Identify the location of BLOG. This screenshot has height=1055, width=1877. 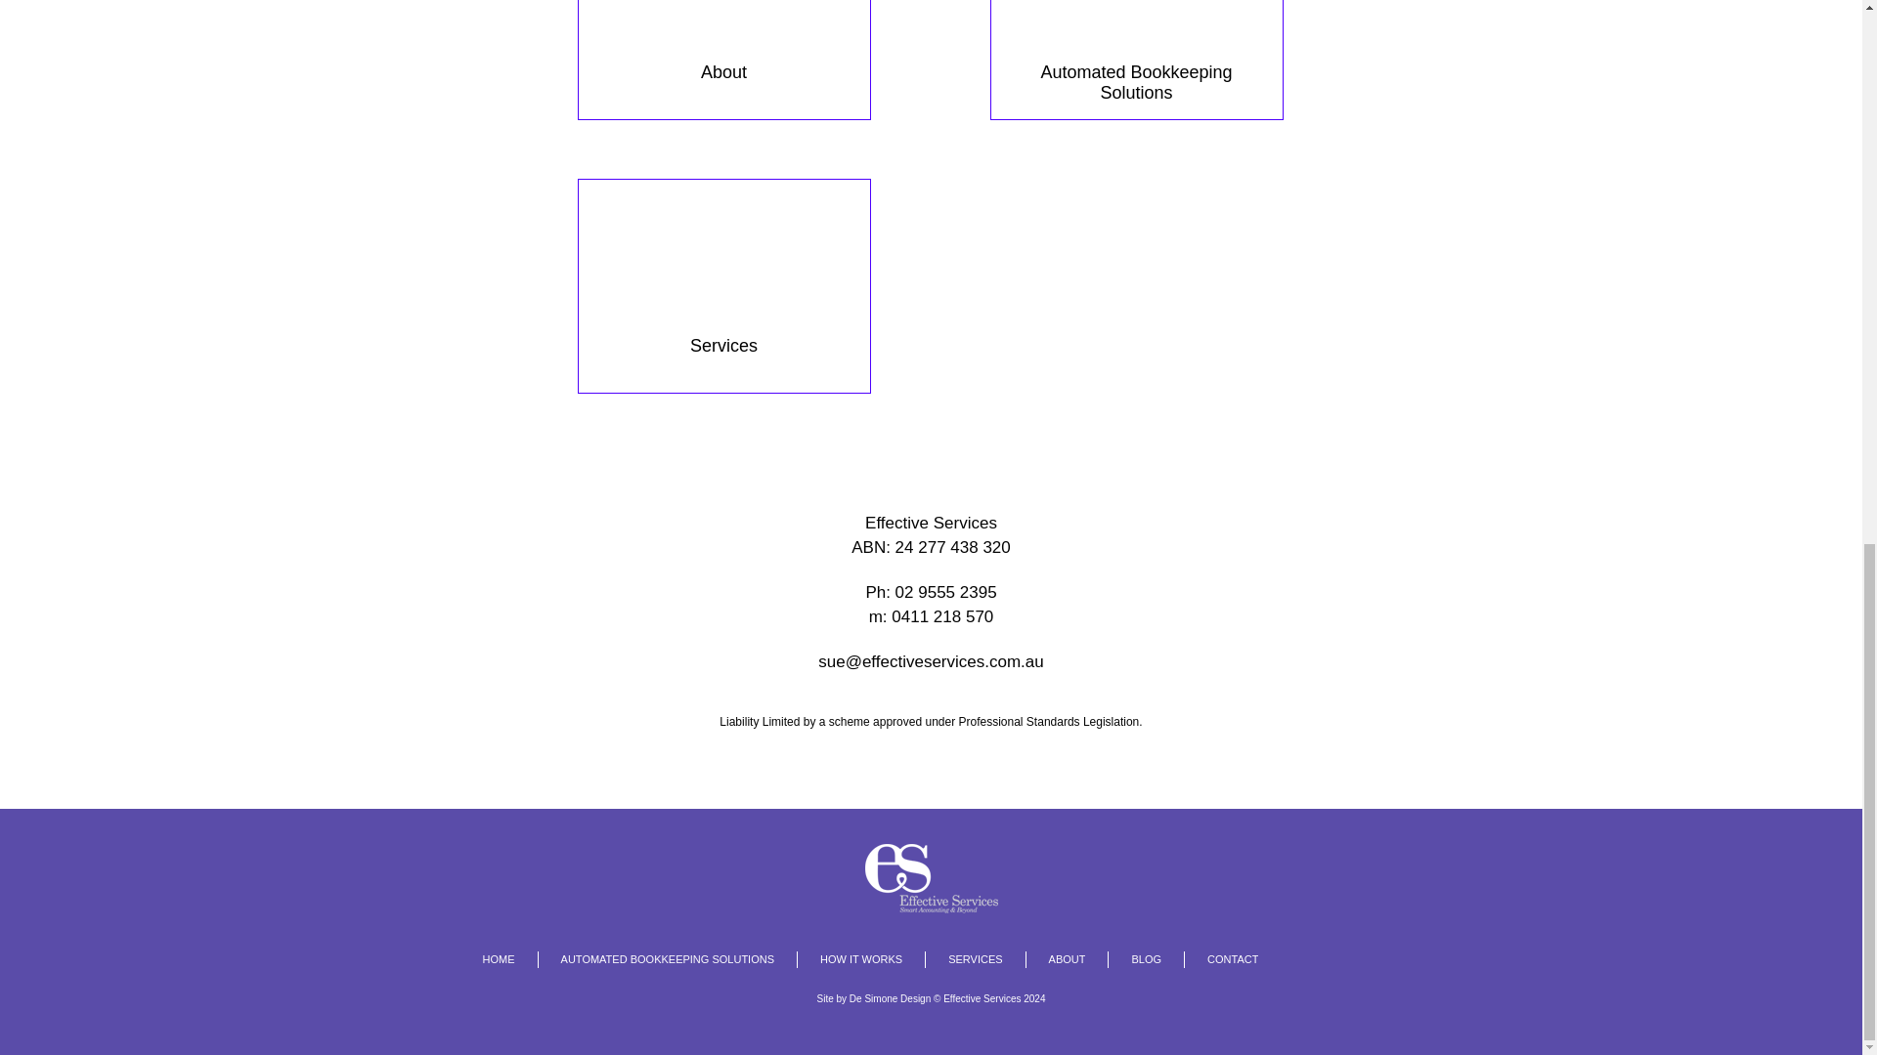
(723, 61).